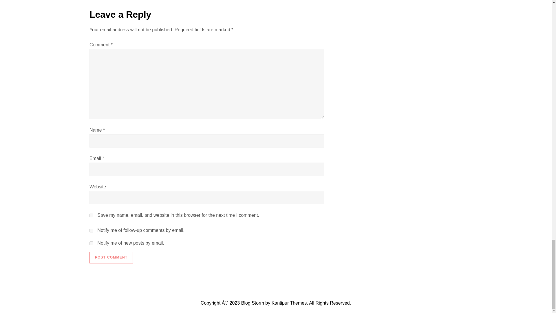 Image resolution: width=556 pixels, height=313 pixels. I want to click on yes, so click(92, 215).